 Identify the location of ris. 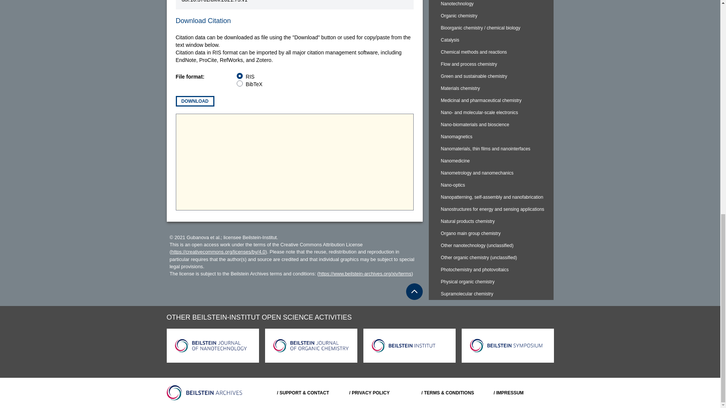
(239, 76).